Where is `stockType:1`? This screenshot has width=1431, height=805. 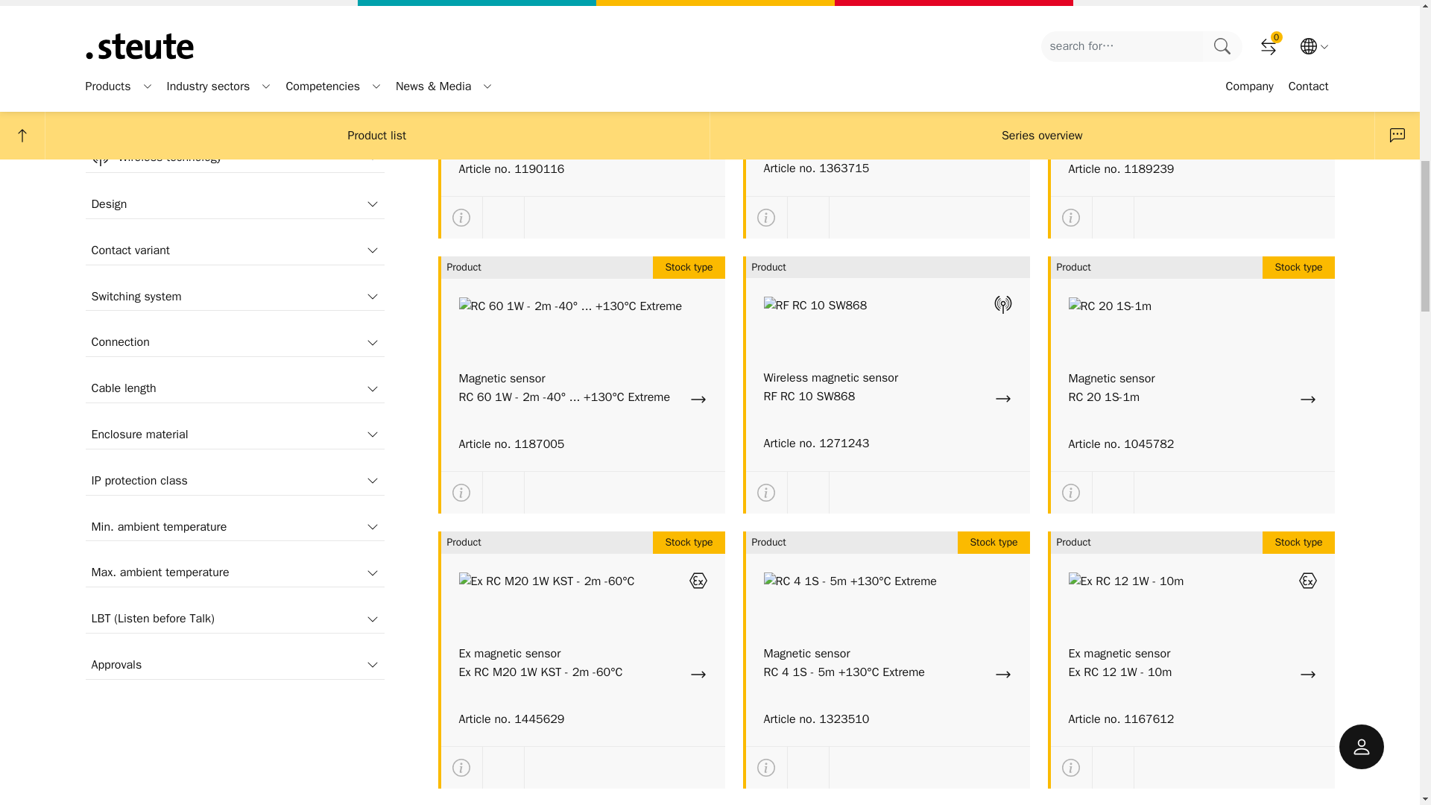
stockType:1 is located at coordinates (98, 61).